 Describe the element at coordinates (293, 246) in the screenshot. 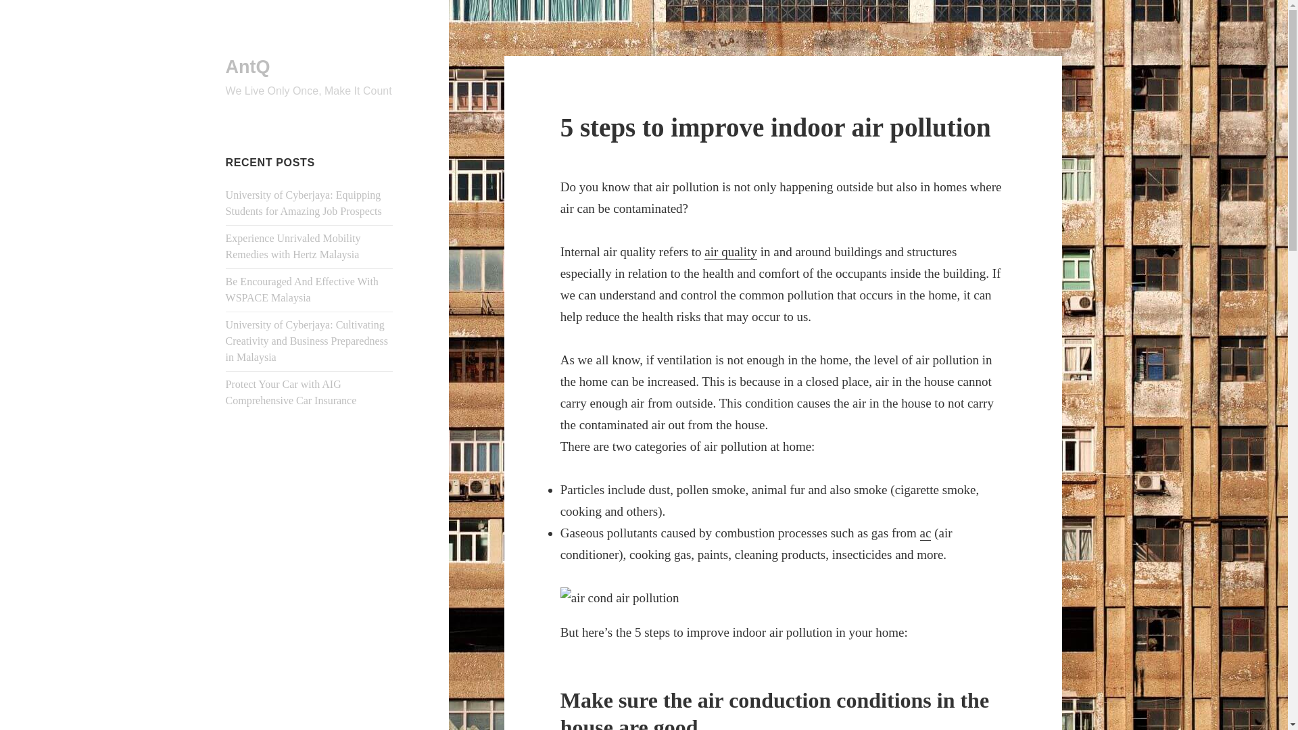

I see `Experience Unrivaled Mobility Remedies with Hertz Malaysia` at that location.